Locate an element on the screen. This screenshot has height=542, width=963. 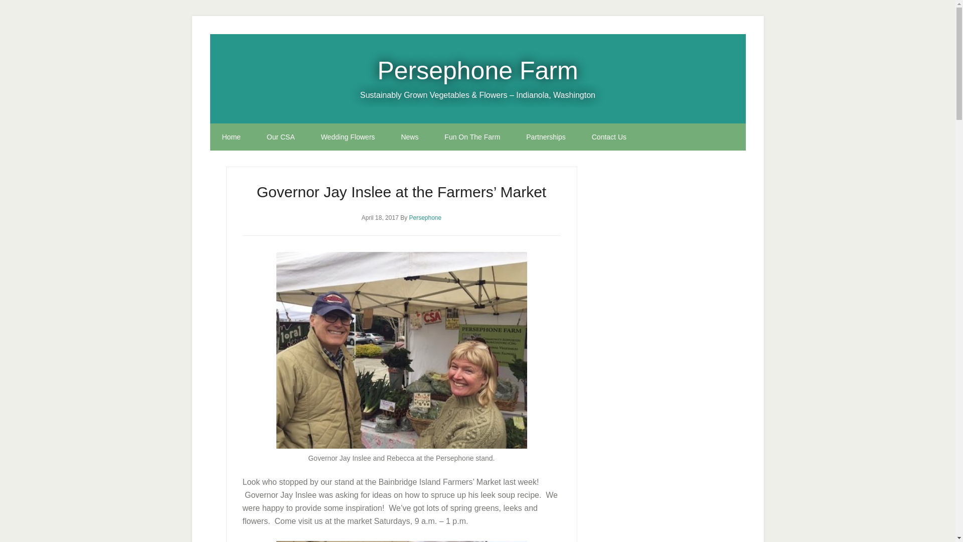
Fun On The Farm is located at coordinates (472, 137).